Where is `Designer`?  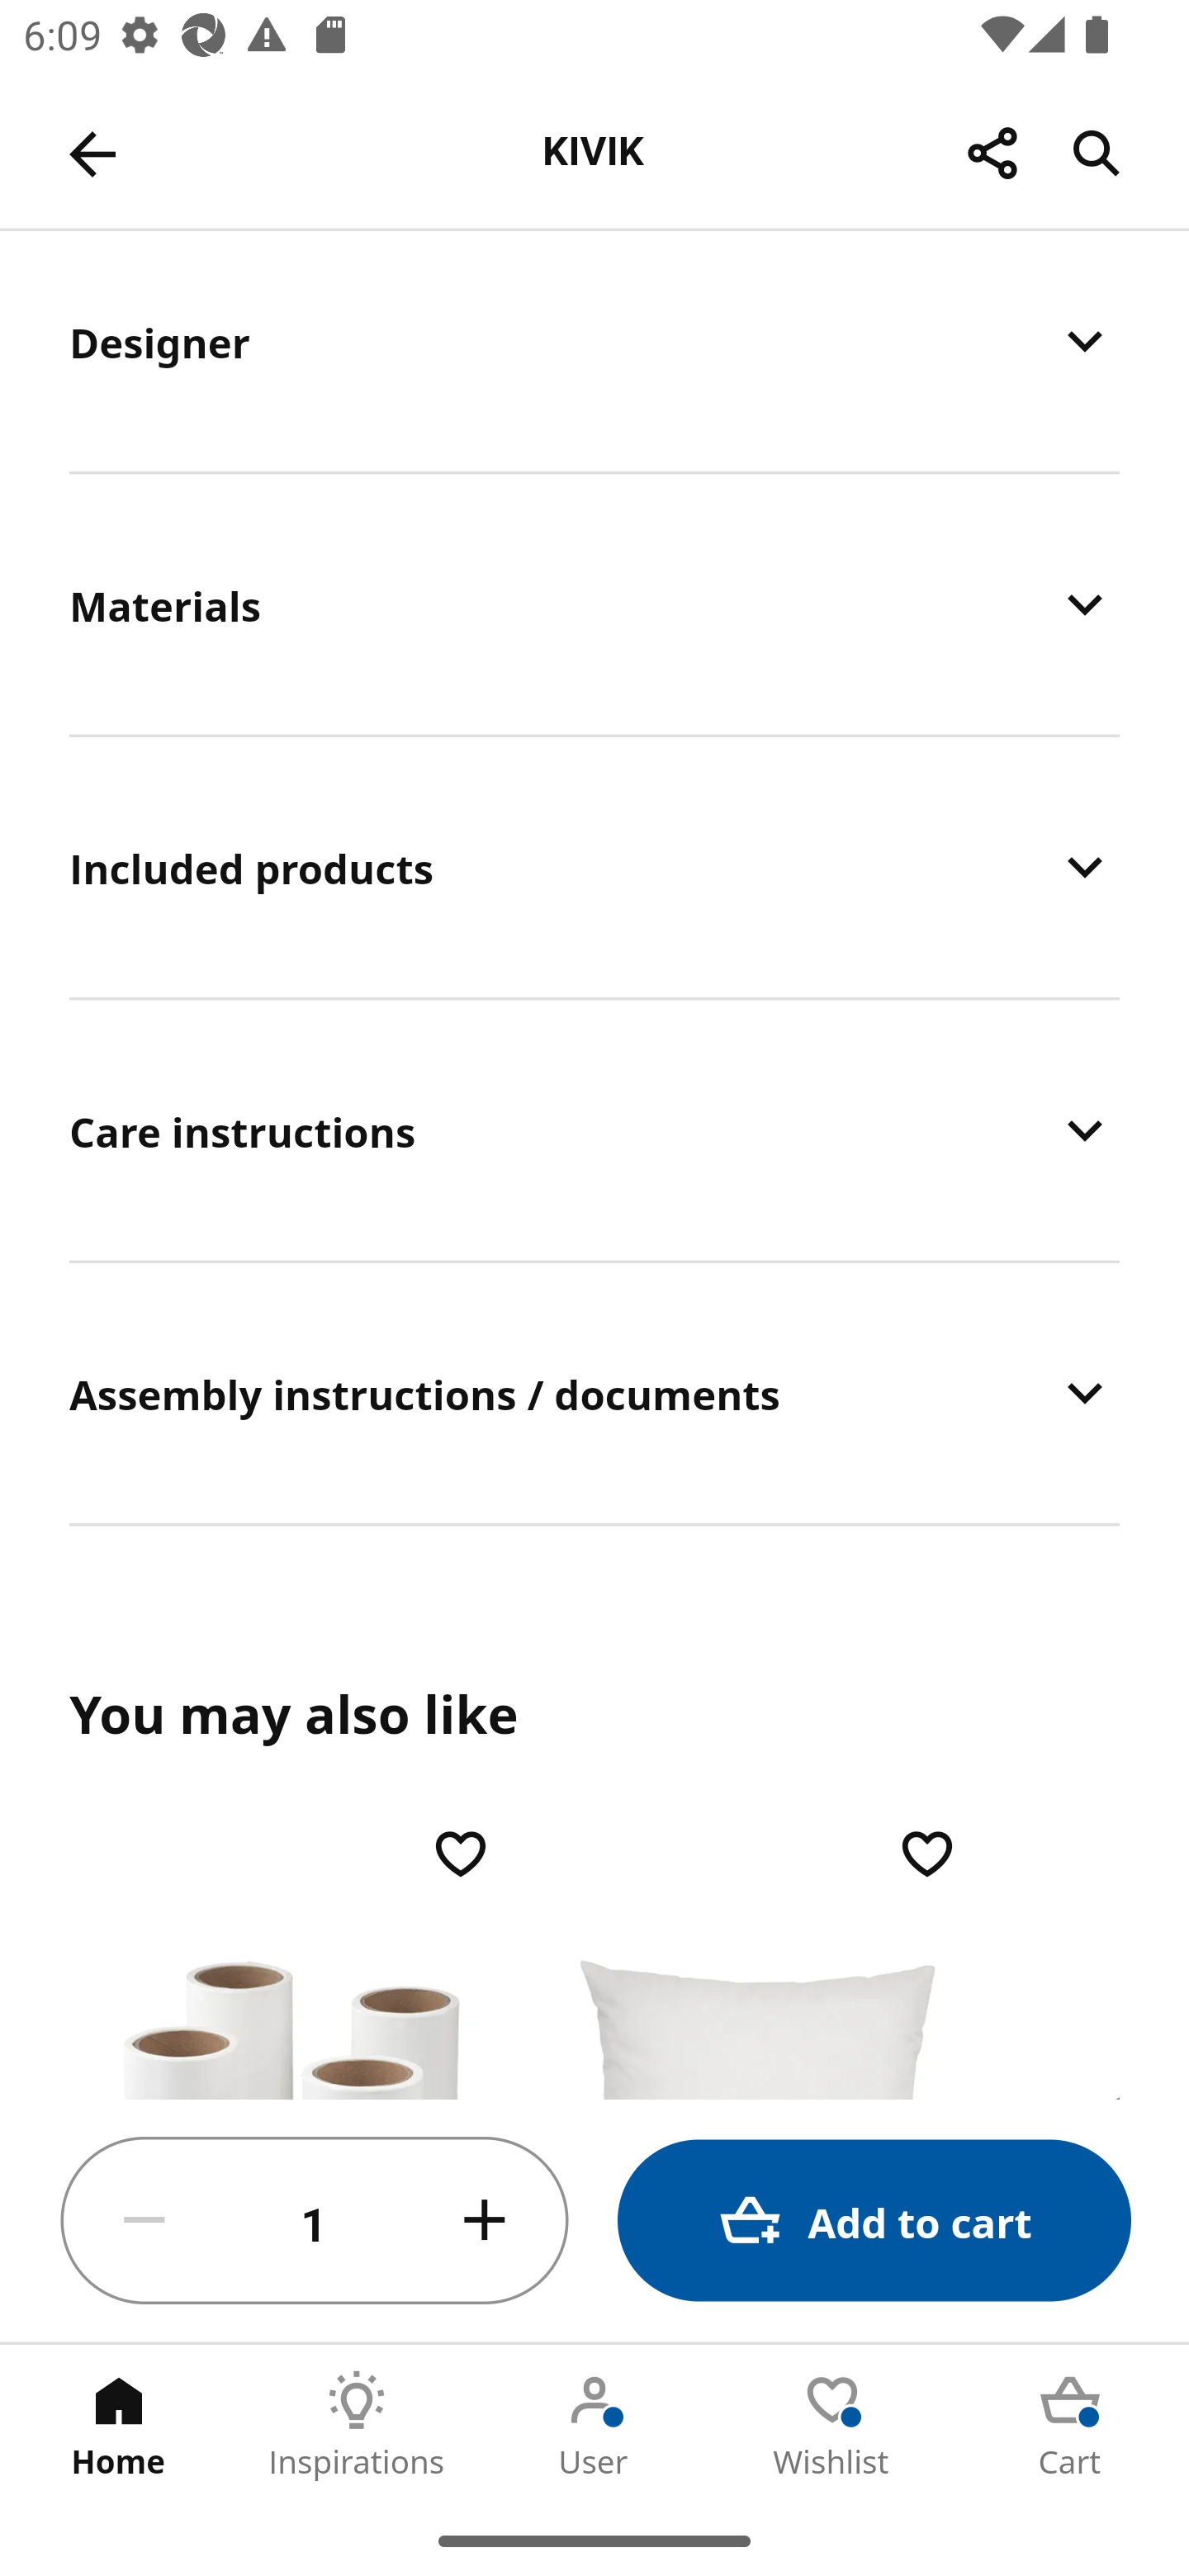
Designer is located at coordinates (594, 350).